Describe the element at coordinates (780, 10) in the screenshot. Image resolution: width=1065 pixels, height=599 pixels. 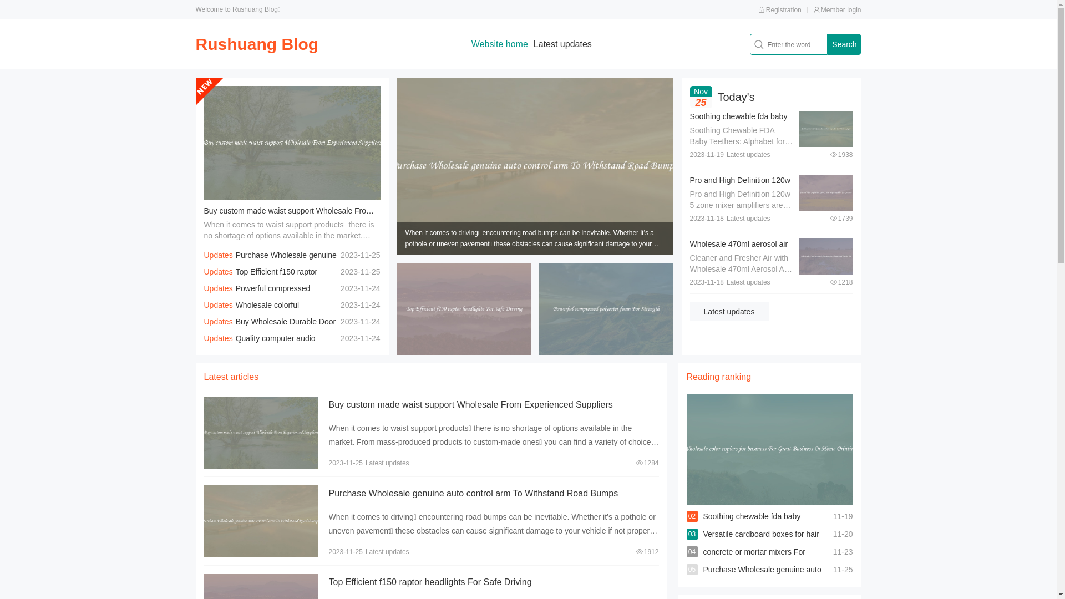
I see `Registration` at that location.